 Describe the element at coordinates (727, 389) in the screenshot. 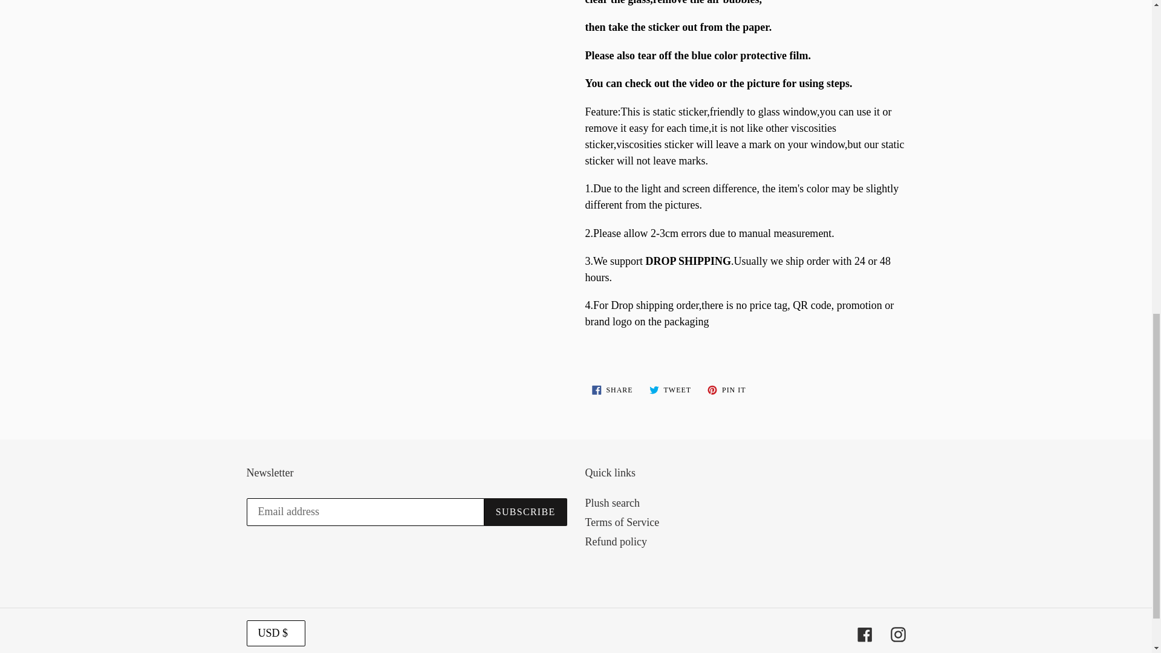

I see `Plush search` at that location.